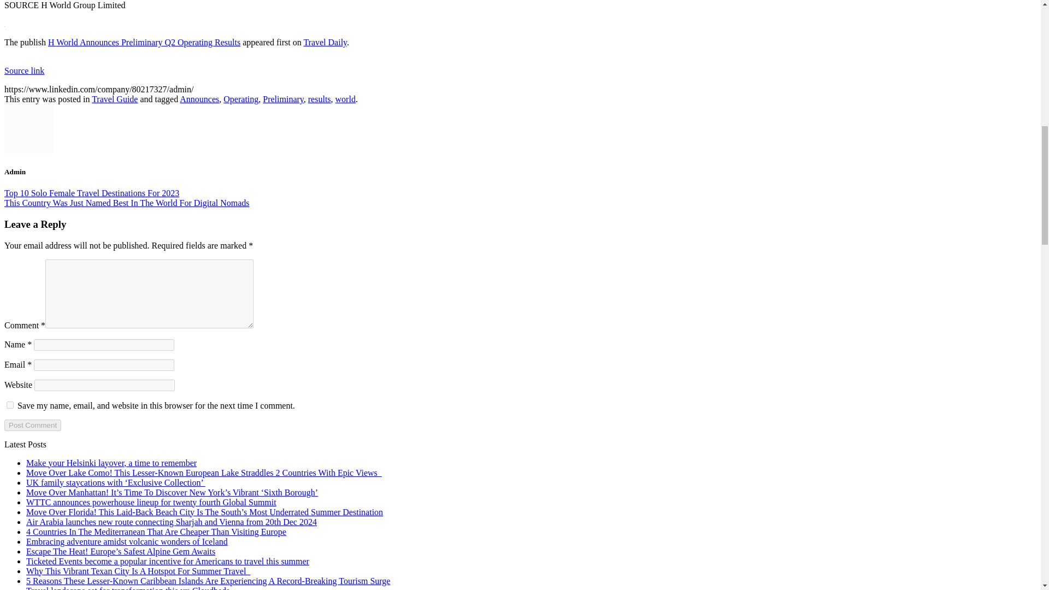  What do you see at coordinates (128, 588) in the screenshot?
I see `Travel landscape set for transformation this yr: Cloudbeds` at bounding box center [128, 588].